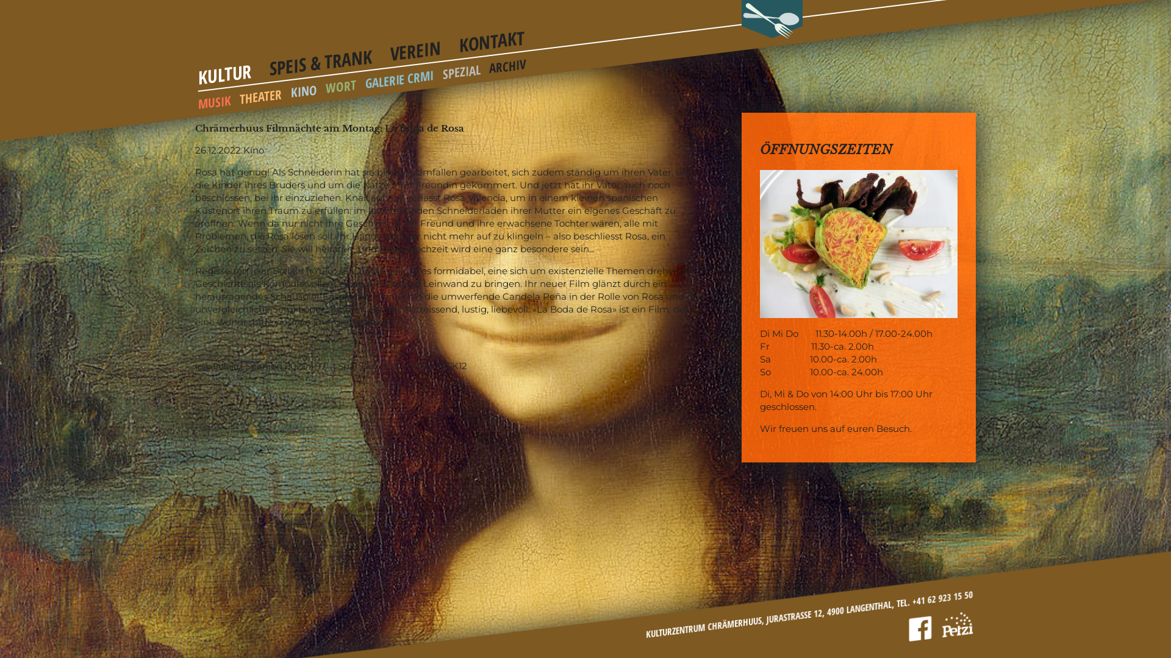  I want to click on VEREIN, so click(415, 48).